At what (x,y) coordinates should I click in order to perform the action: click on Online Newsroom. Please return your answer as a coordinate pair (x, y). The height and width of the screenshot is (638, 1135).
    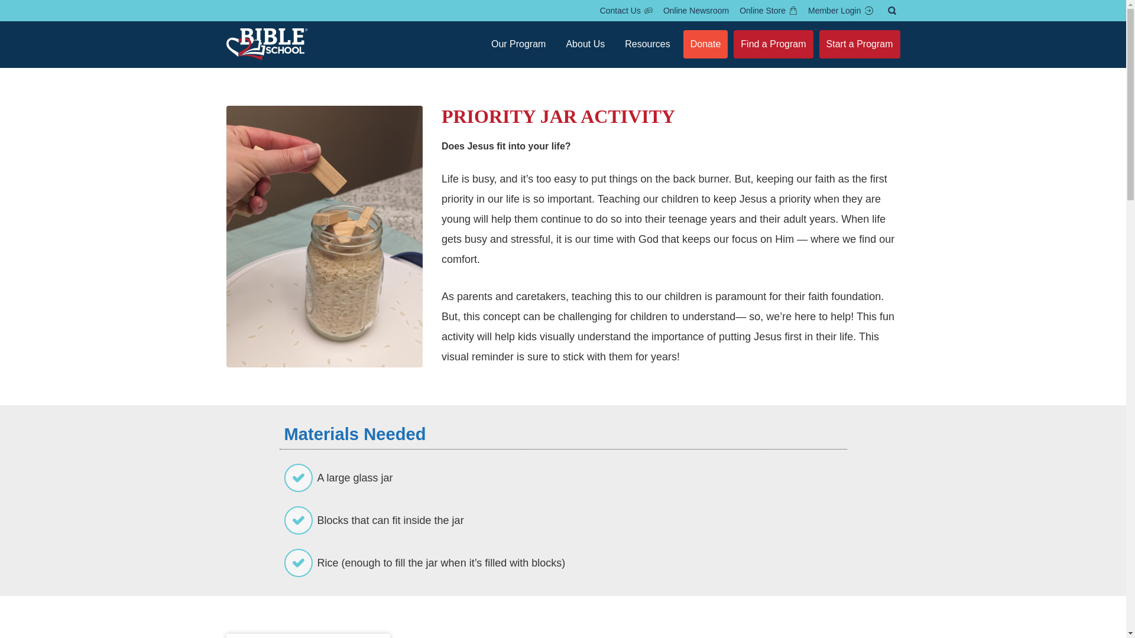
    Looking at the image, I should click on (696, 11).